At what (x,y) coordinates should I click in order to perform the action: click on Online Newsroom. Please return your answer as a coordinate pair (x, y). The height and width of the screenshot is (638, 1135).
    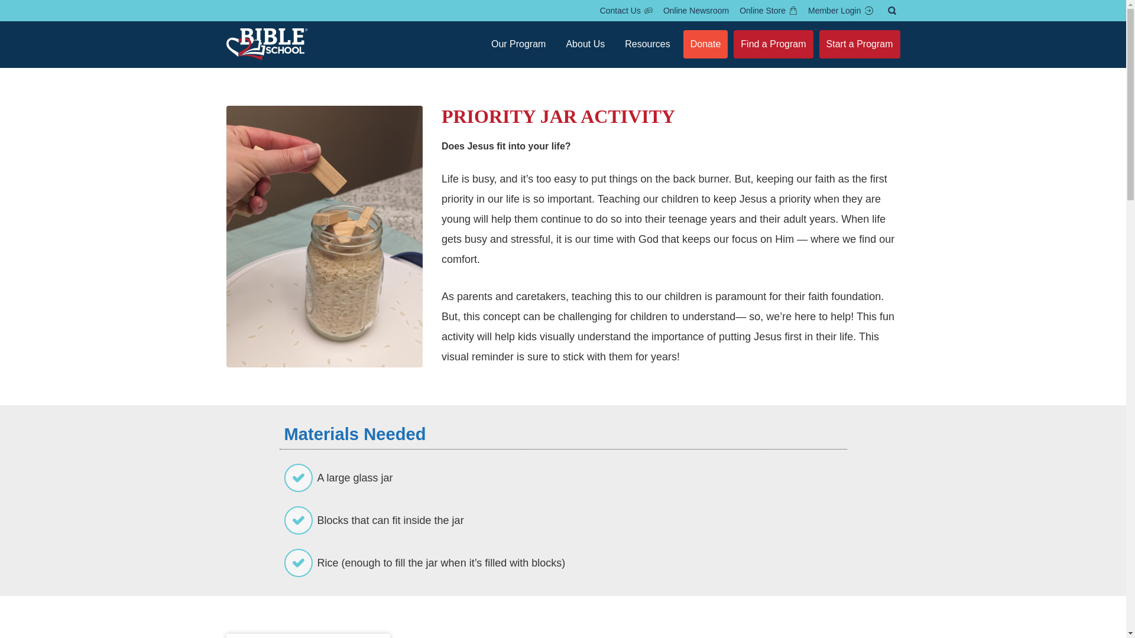
    Looking at the image, I should click on (696, 11).